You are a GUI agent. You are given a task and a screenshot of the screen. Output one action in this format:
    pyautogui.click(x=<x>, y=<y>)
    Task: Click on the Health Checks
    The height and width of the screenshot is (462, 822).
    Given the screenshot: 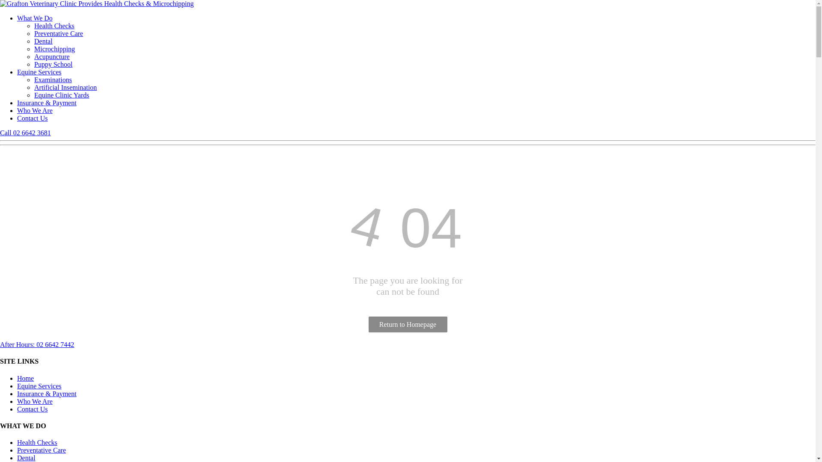 What is the action you would take?
    pyautogui.click(x=37, y=442)
    